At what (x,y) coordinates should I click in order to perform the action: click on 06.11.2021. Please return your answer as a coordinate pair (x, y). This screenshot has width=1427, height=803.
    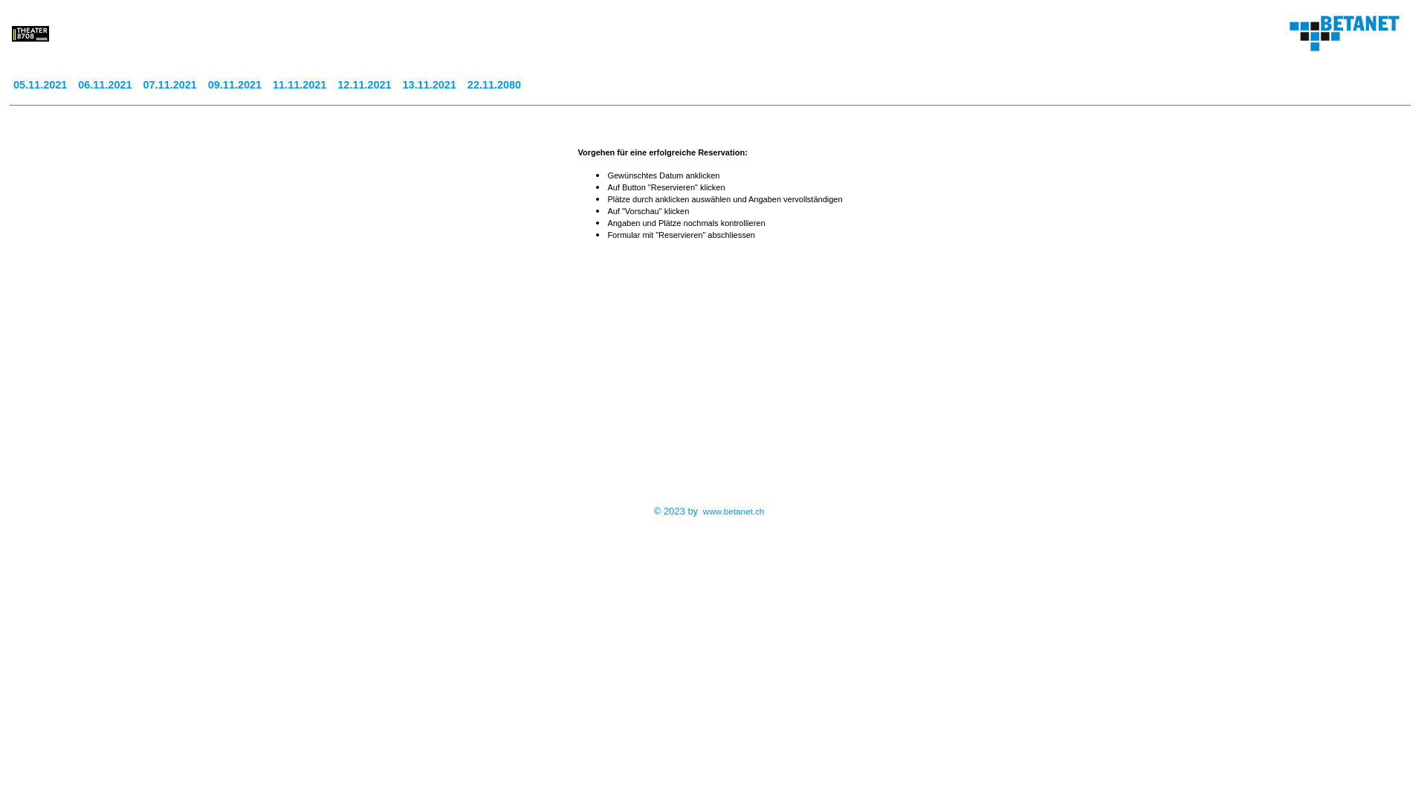
    Looking at the image, I should click on (107, 85).